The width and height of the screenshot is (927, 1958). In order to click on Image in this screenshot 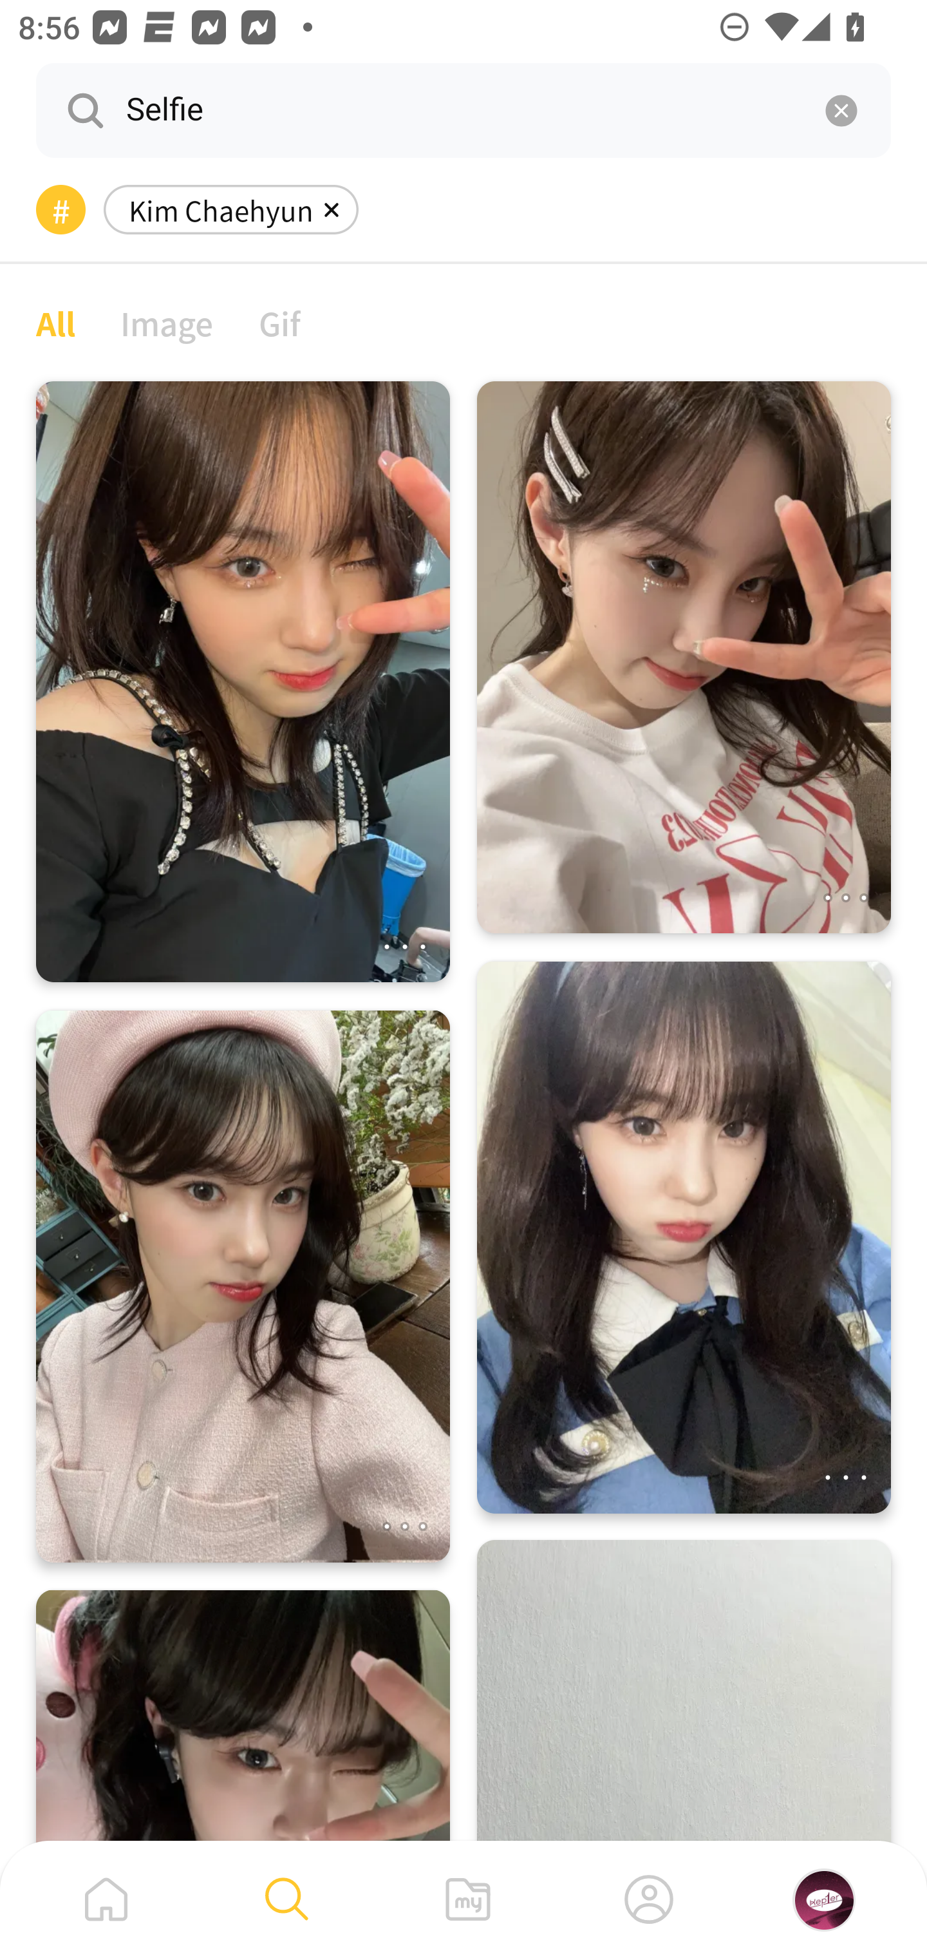, I will do `click(167, 322)`.